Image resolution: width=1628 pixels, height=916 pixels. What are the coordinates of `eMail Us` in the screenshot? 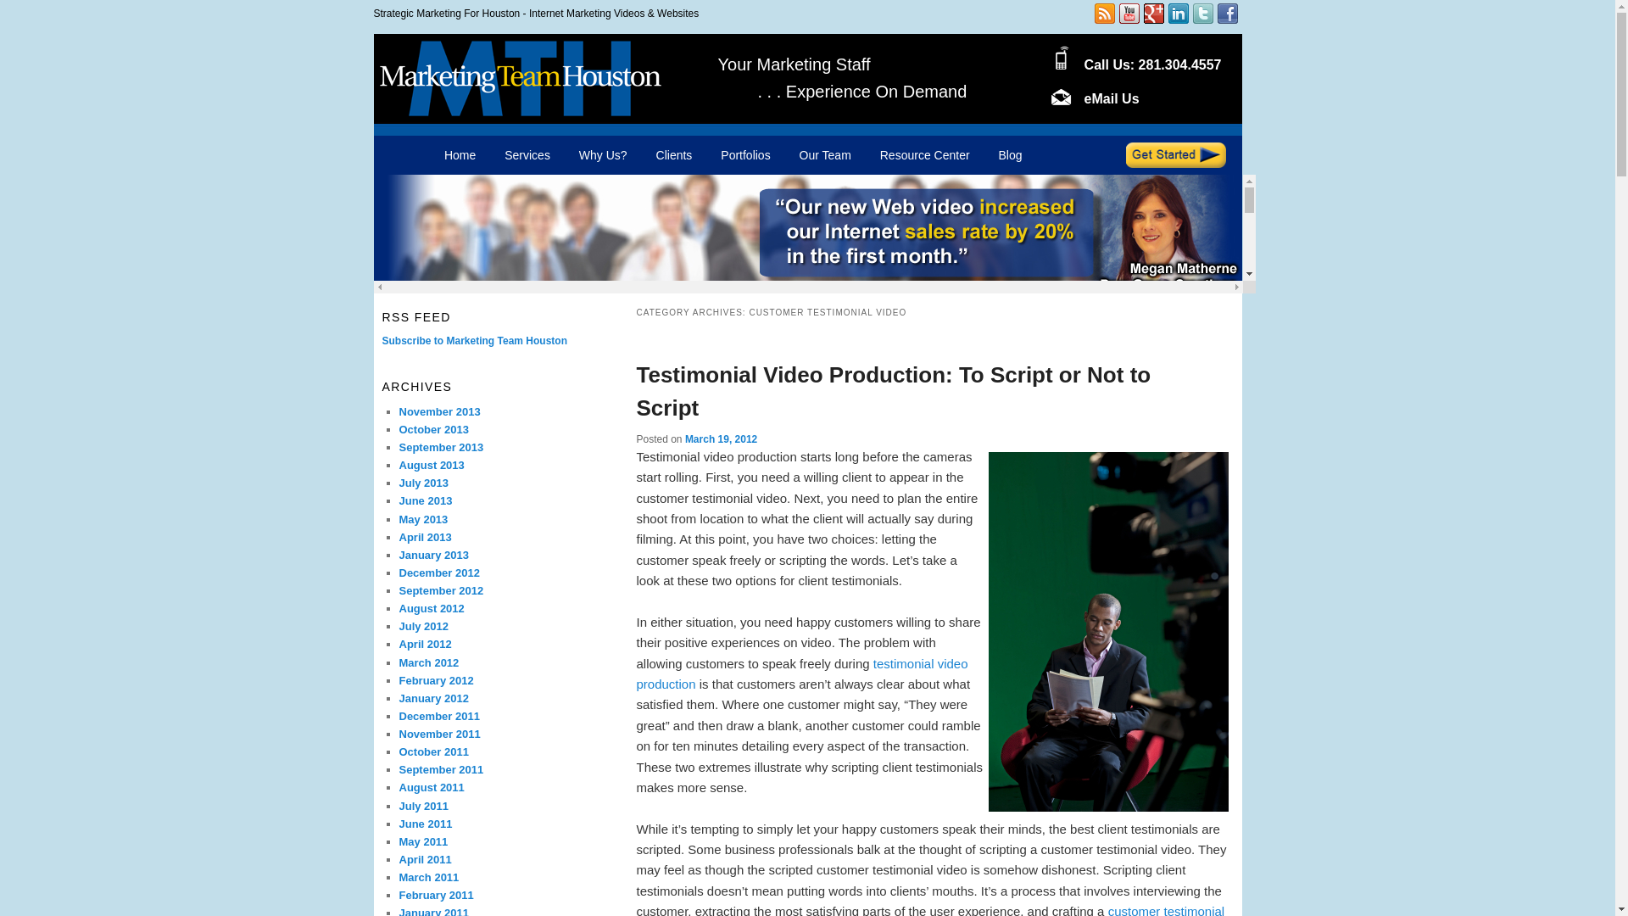 It's located at (1112, 98).